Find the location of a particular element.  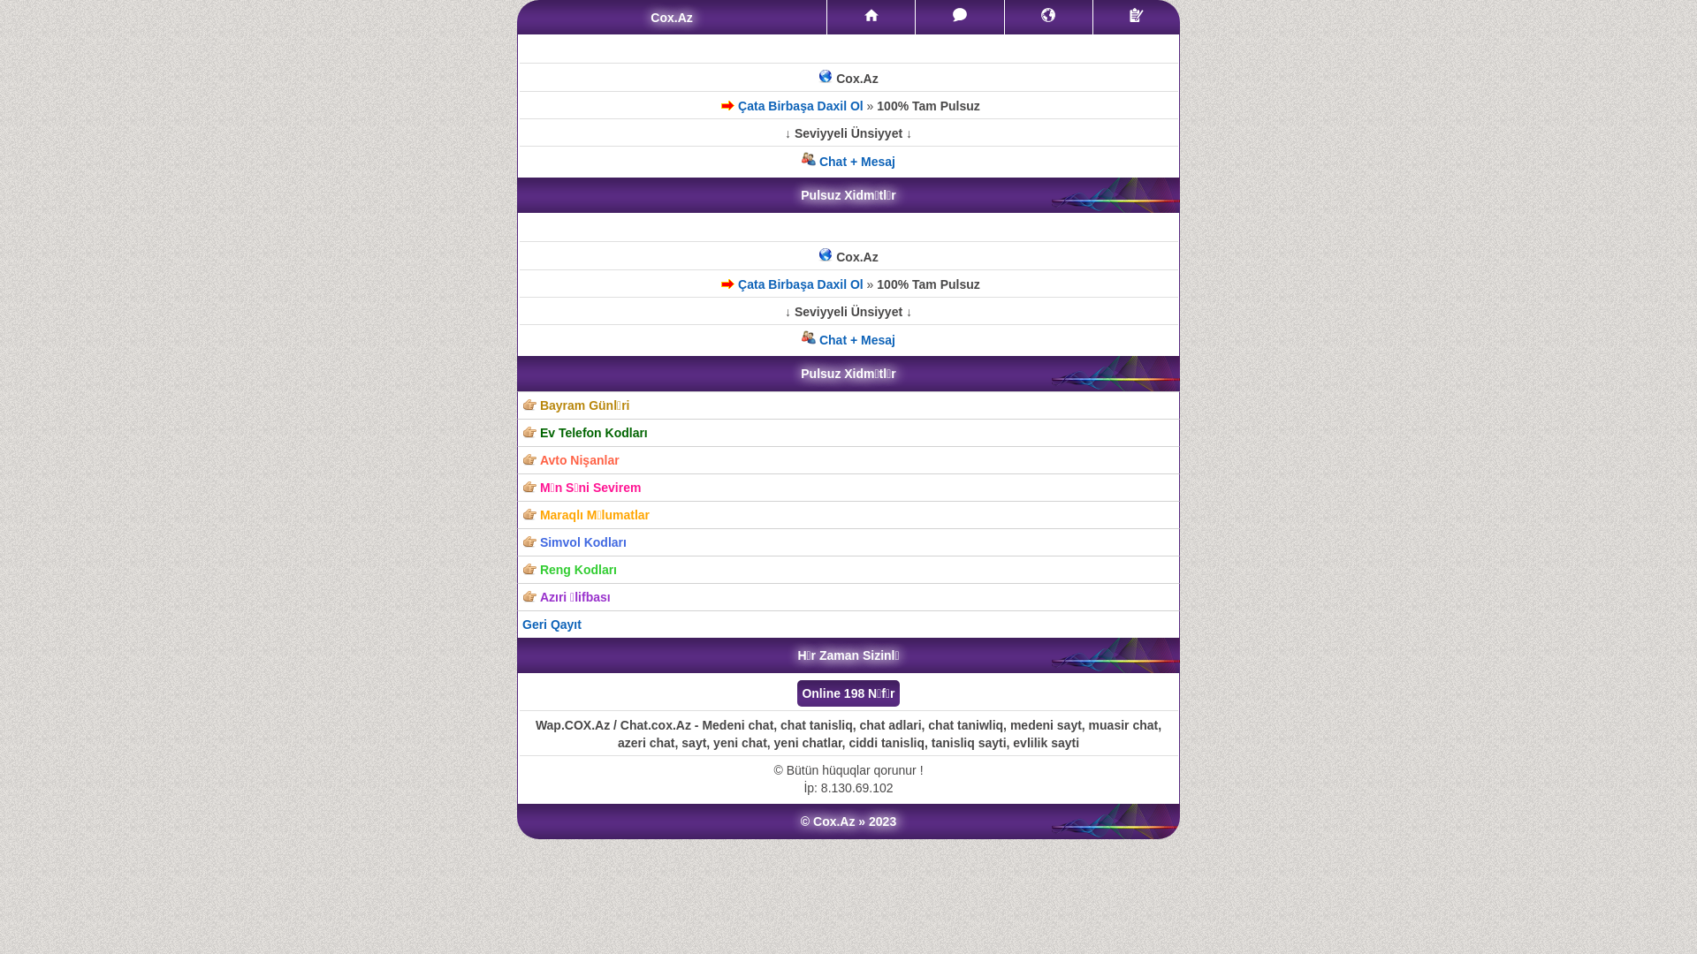

Mesajlar is located at coordinates (960, 18).